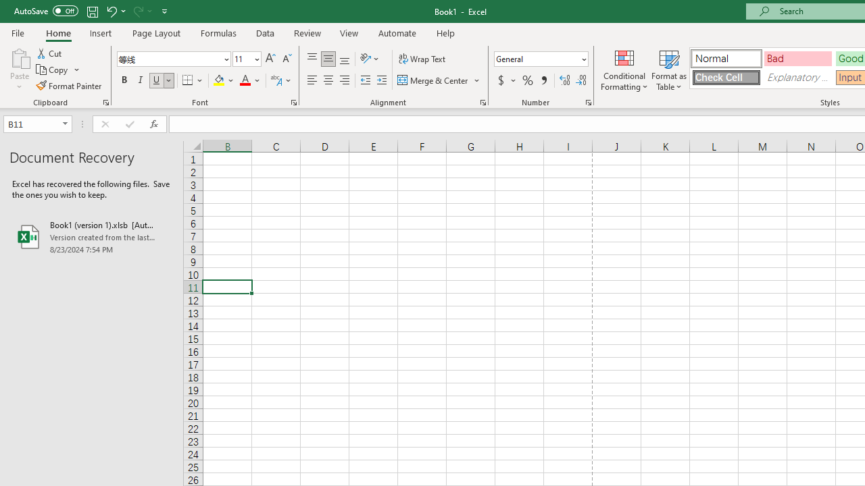 This screenshot has width=865, height=486. What do you see at coordinates (382, 81) in the screenshot?
I see `Increase Indent` at bounding box center [382, 81].